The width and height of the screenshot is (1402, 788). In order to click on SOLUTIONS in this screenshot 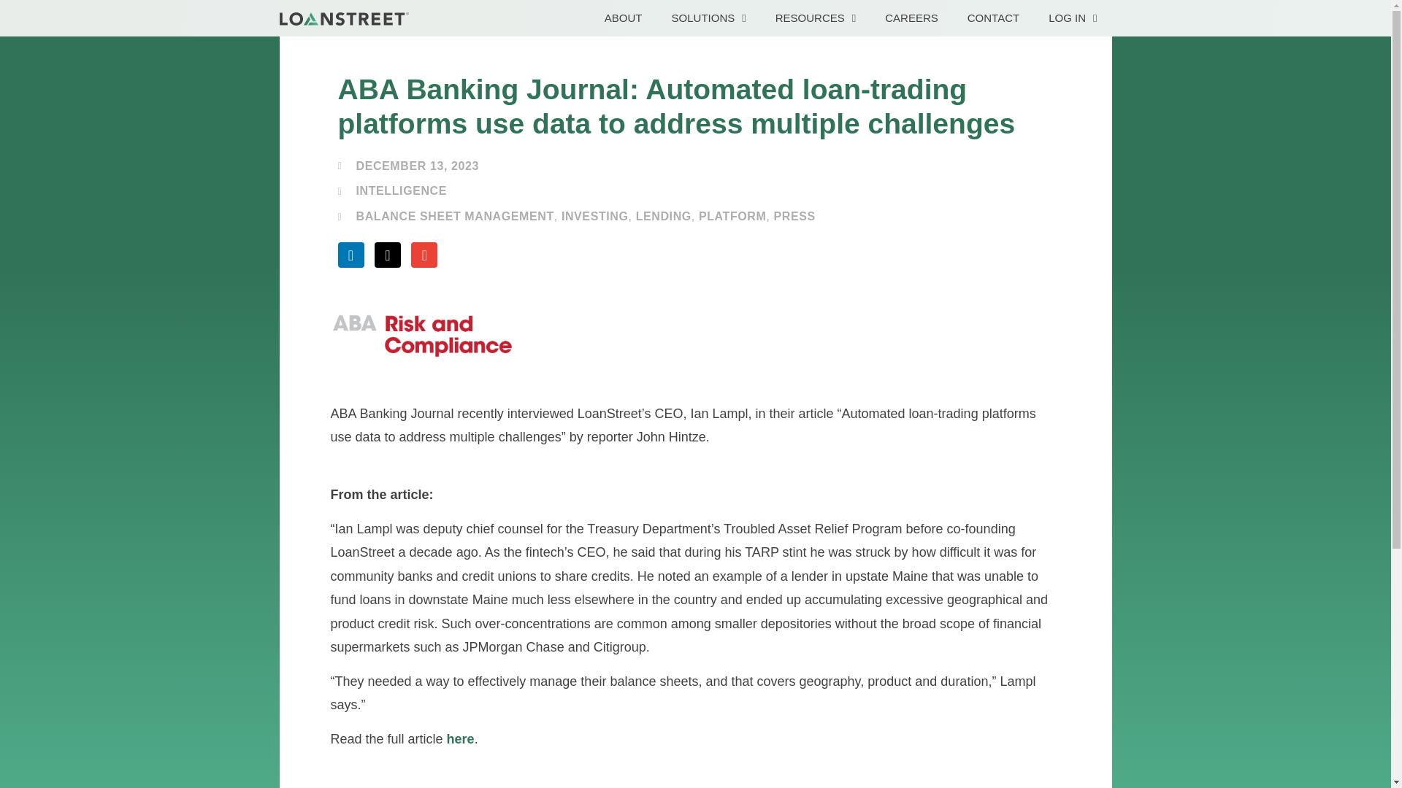, I will do `click(709, 18)`.